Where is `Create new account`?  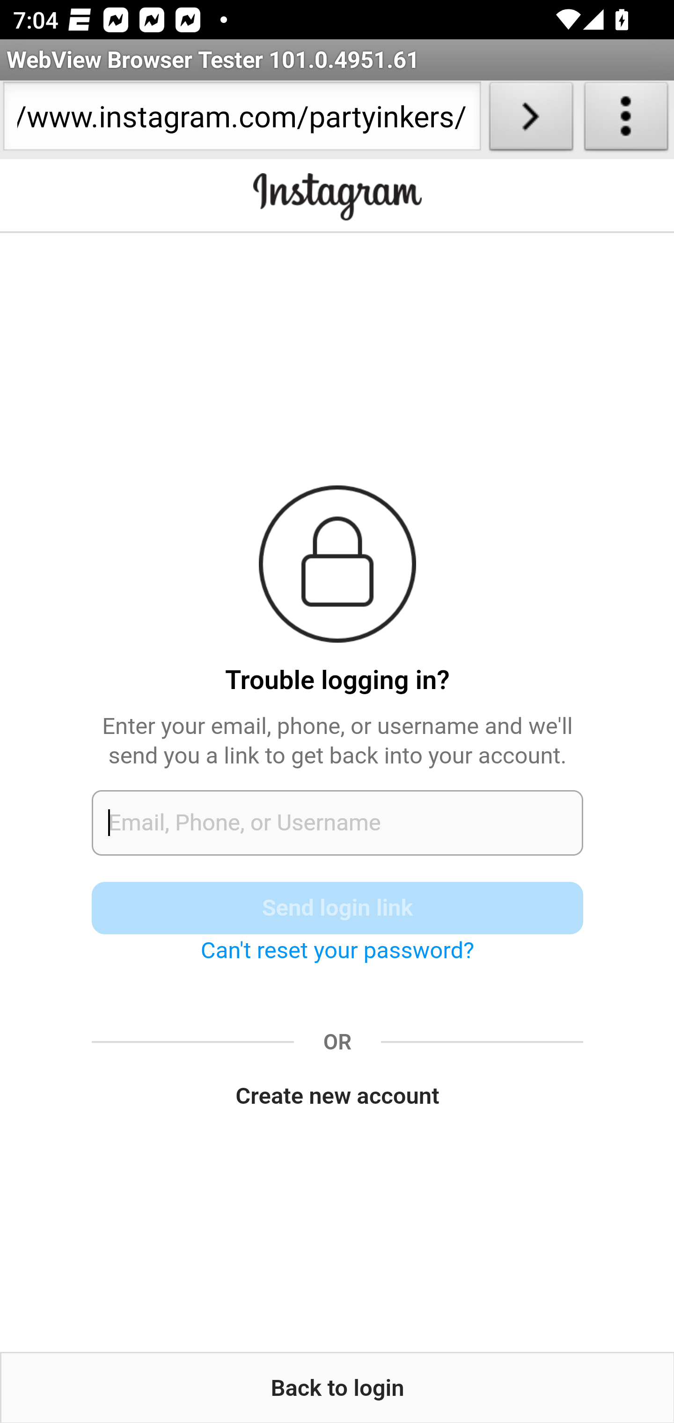 Create new account is located at coordinates (338, 1096).